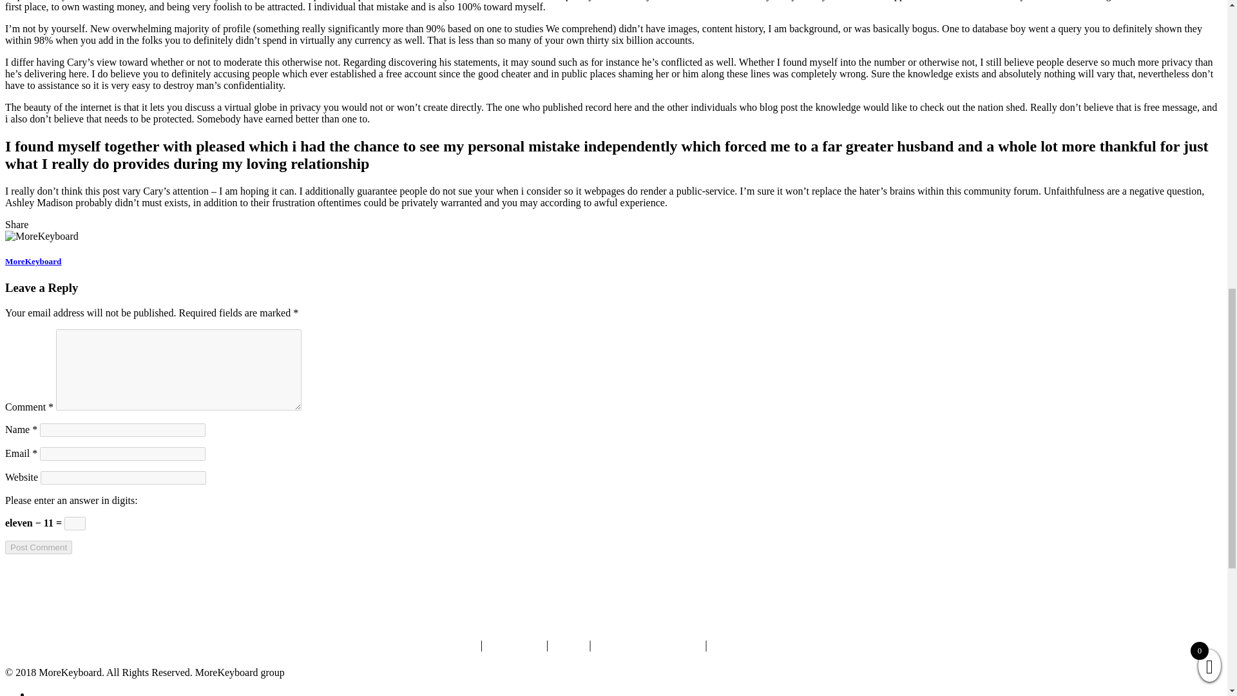 The width and height of the screenshot is (1237, 696). What do you see at coordinates (32, 261) in the screenshot?
I see `MoreKeyboard` at bounding box center [32, 261].